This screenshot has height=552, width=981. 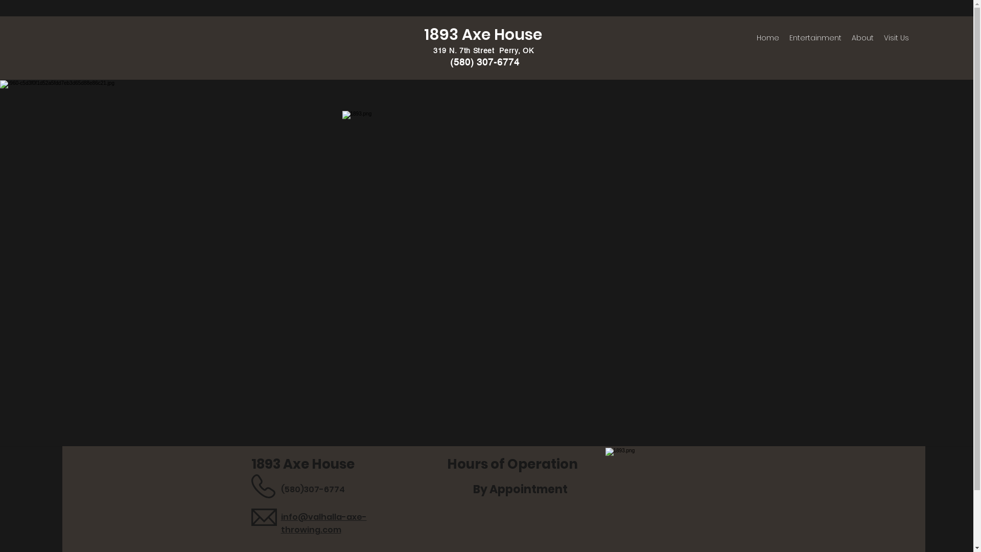 What do you see at coordinates (815, 38) in the screenshot?
I see `Entertainment` at bounding box center [815, 38].